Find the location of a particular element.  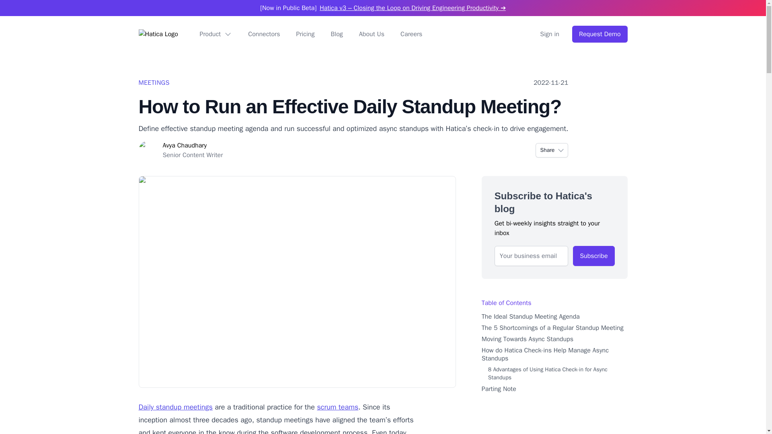

Blog is located at coordinates (336, 34).